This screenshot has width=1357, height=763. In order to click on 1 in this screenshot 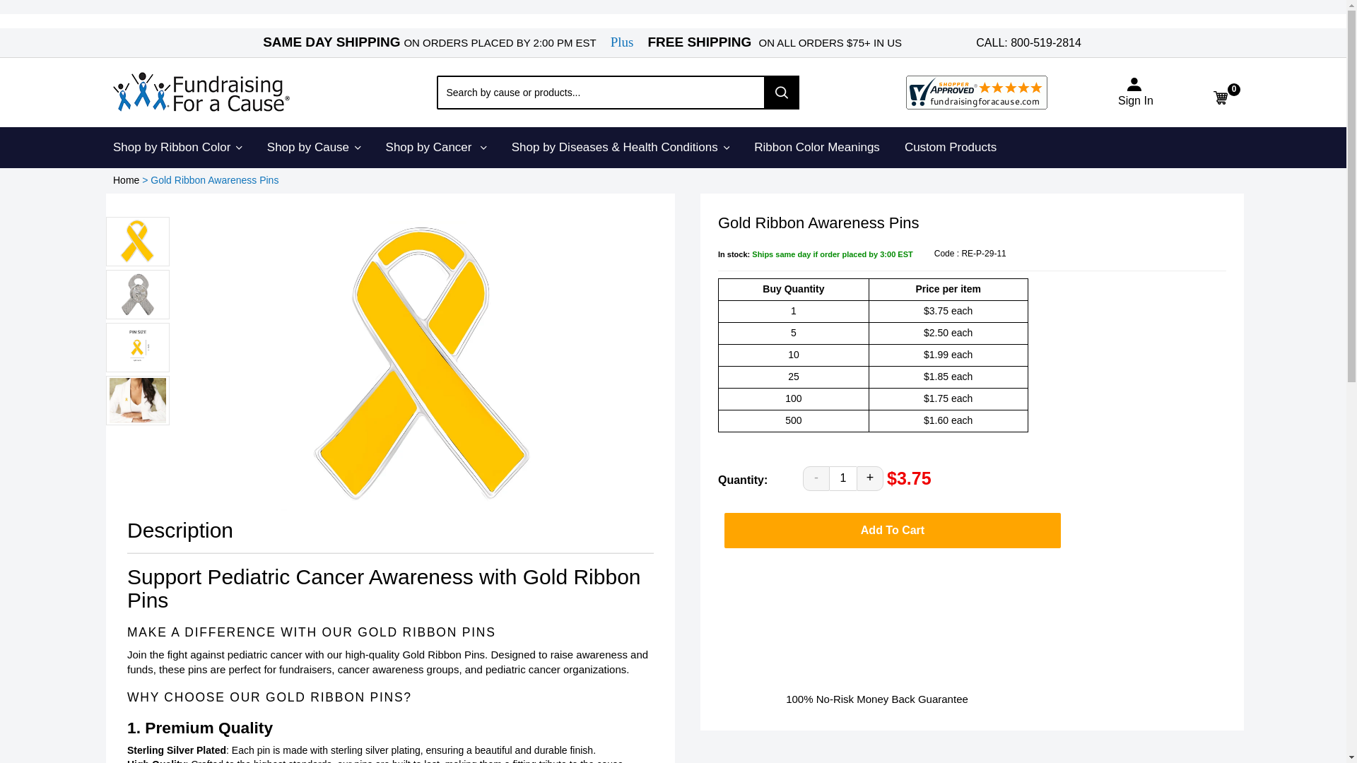, I will do `click(842, 478)`.